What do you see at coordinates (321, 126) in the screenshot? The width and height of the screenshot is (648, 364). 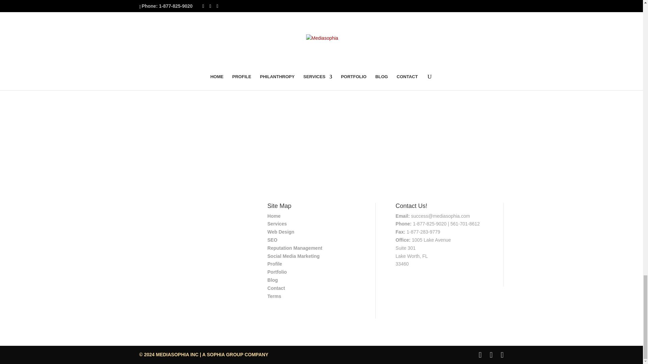 I see `Contact Us Today!` at bounding box center [321, 126].